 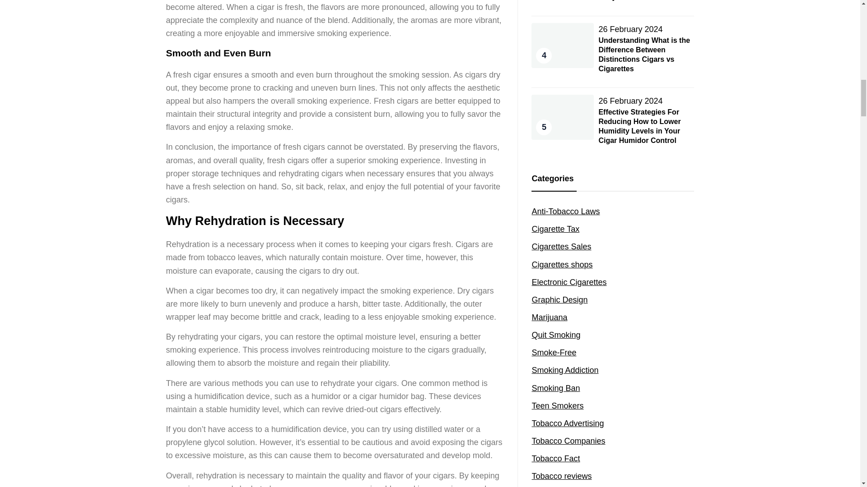 What do you see at coordinates (630, 29) in the screenshot?
I see `26 February 2024` at bounding box center [630, 29].